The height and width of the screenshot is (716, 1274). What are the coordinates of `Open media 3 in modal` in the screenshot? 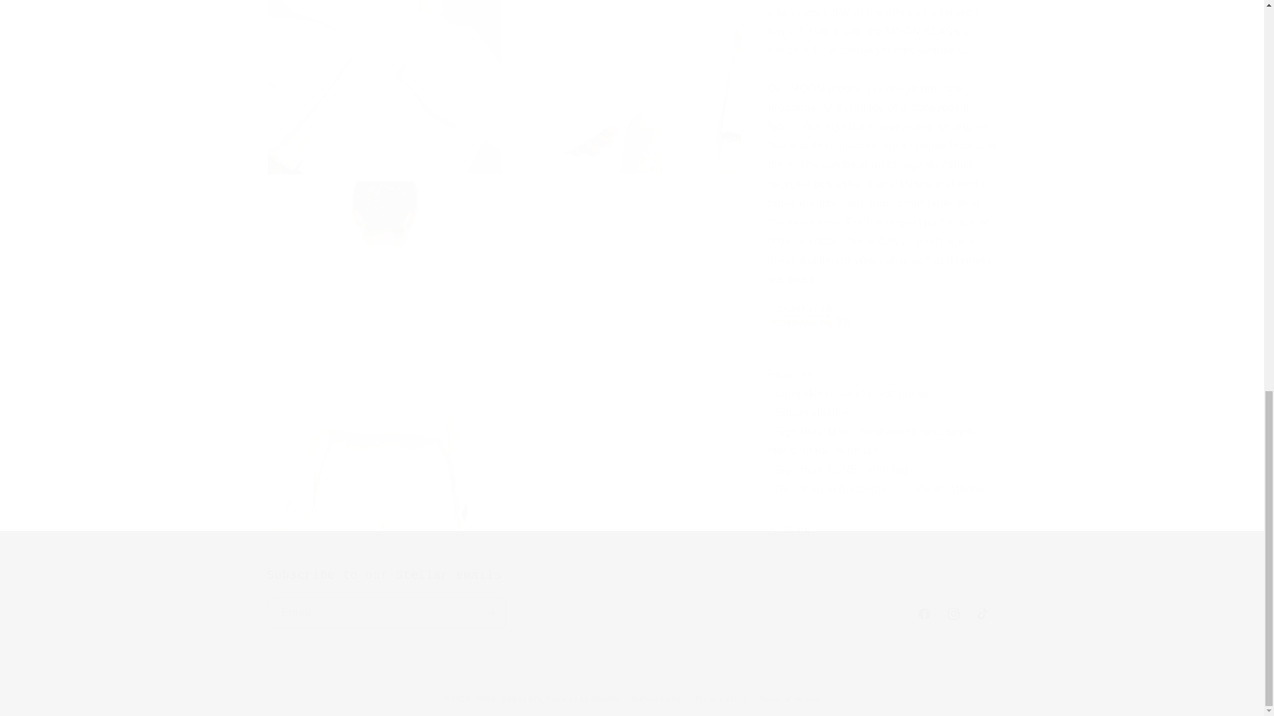 It's located at (624, 81).